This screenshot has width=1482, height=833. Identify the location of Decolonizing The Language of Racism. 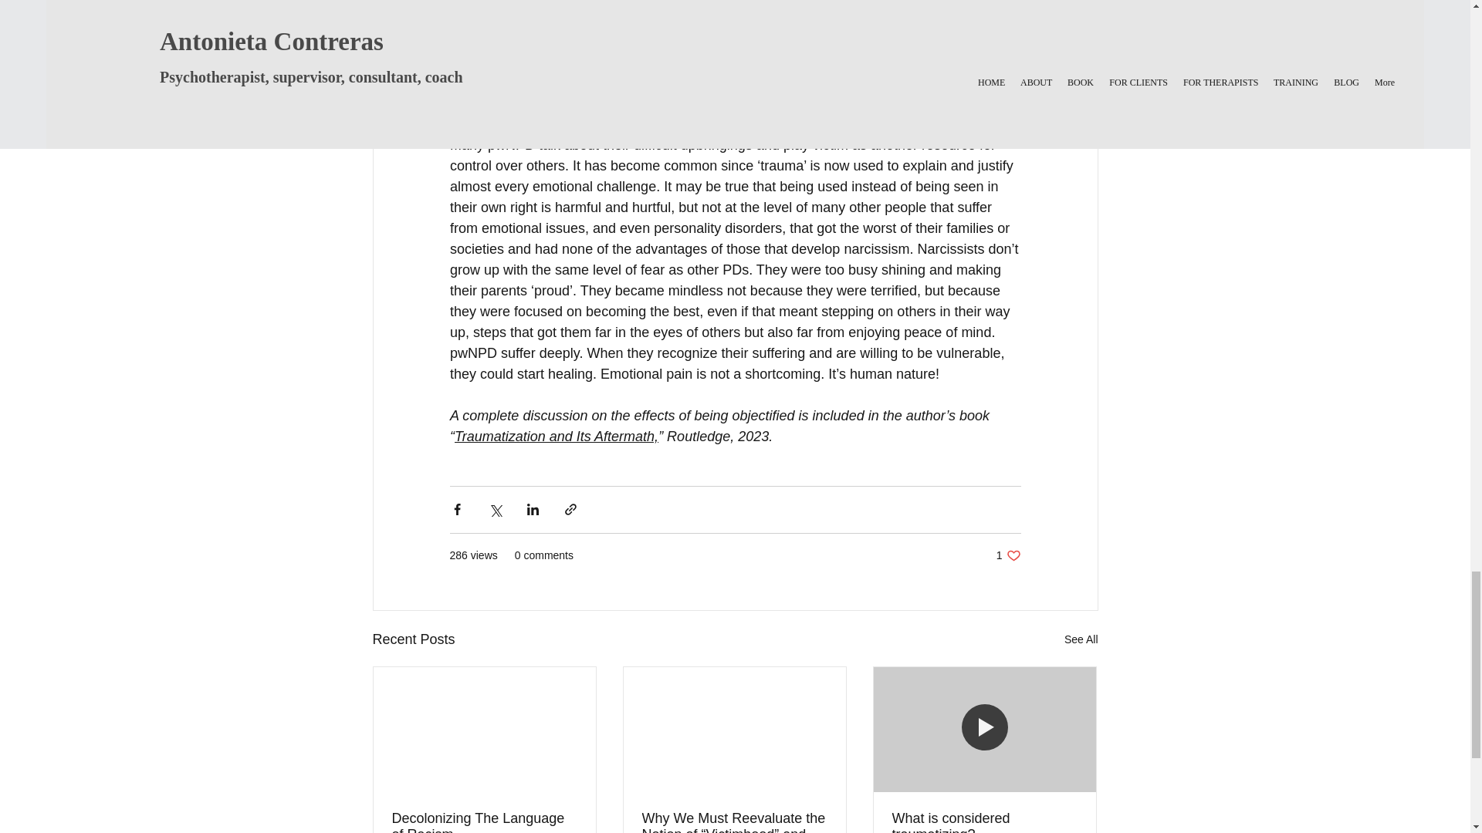
(485, 821).